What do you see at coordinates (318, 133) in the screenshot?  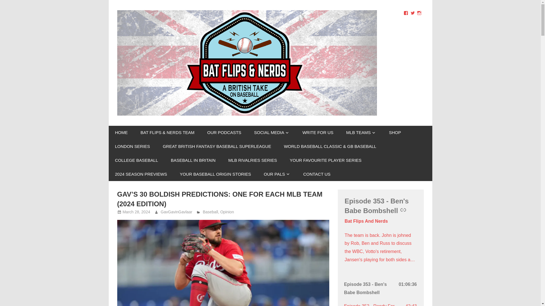 I see `WRITE FOR US` at bounding box center [318, 133].